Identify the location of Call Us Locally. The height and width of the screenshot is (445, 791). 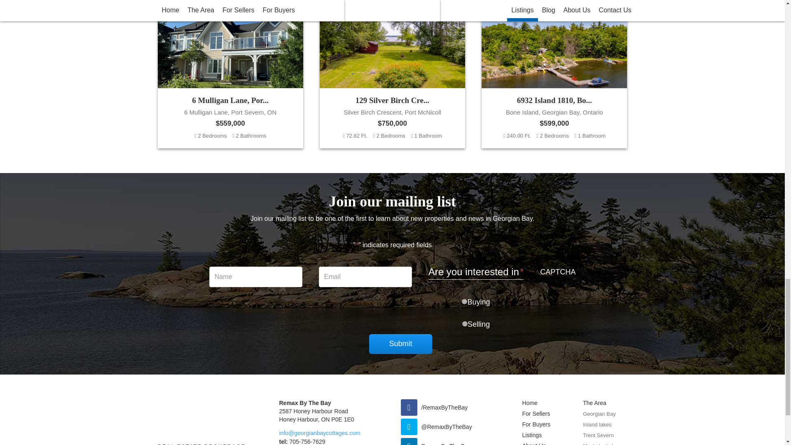
(302, 442).